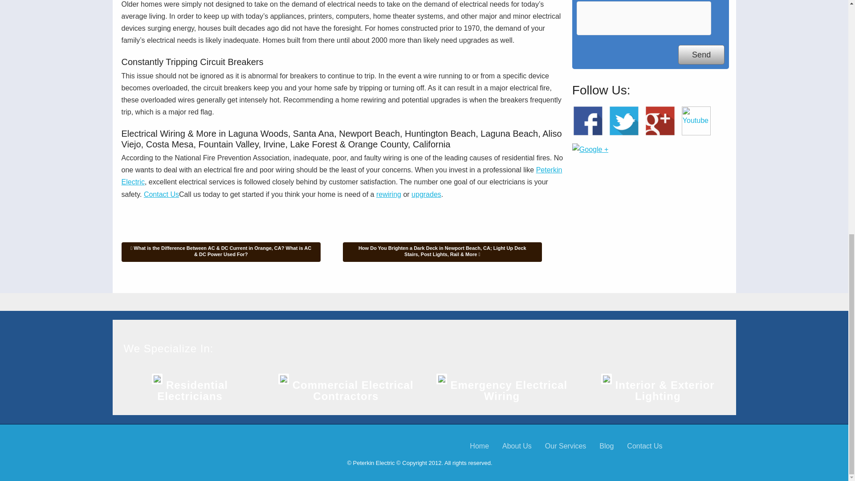  Describe the element at coordinates (701, 55) in the screenshot. I see `Send` at that location.